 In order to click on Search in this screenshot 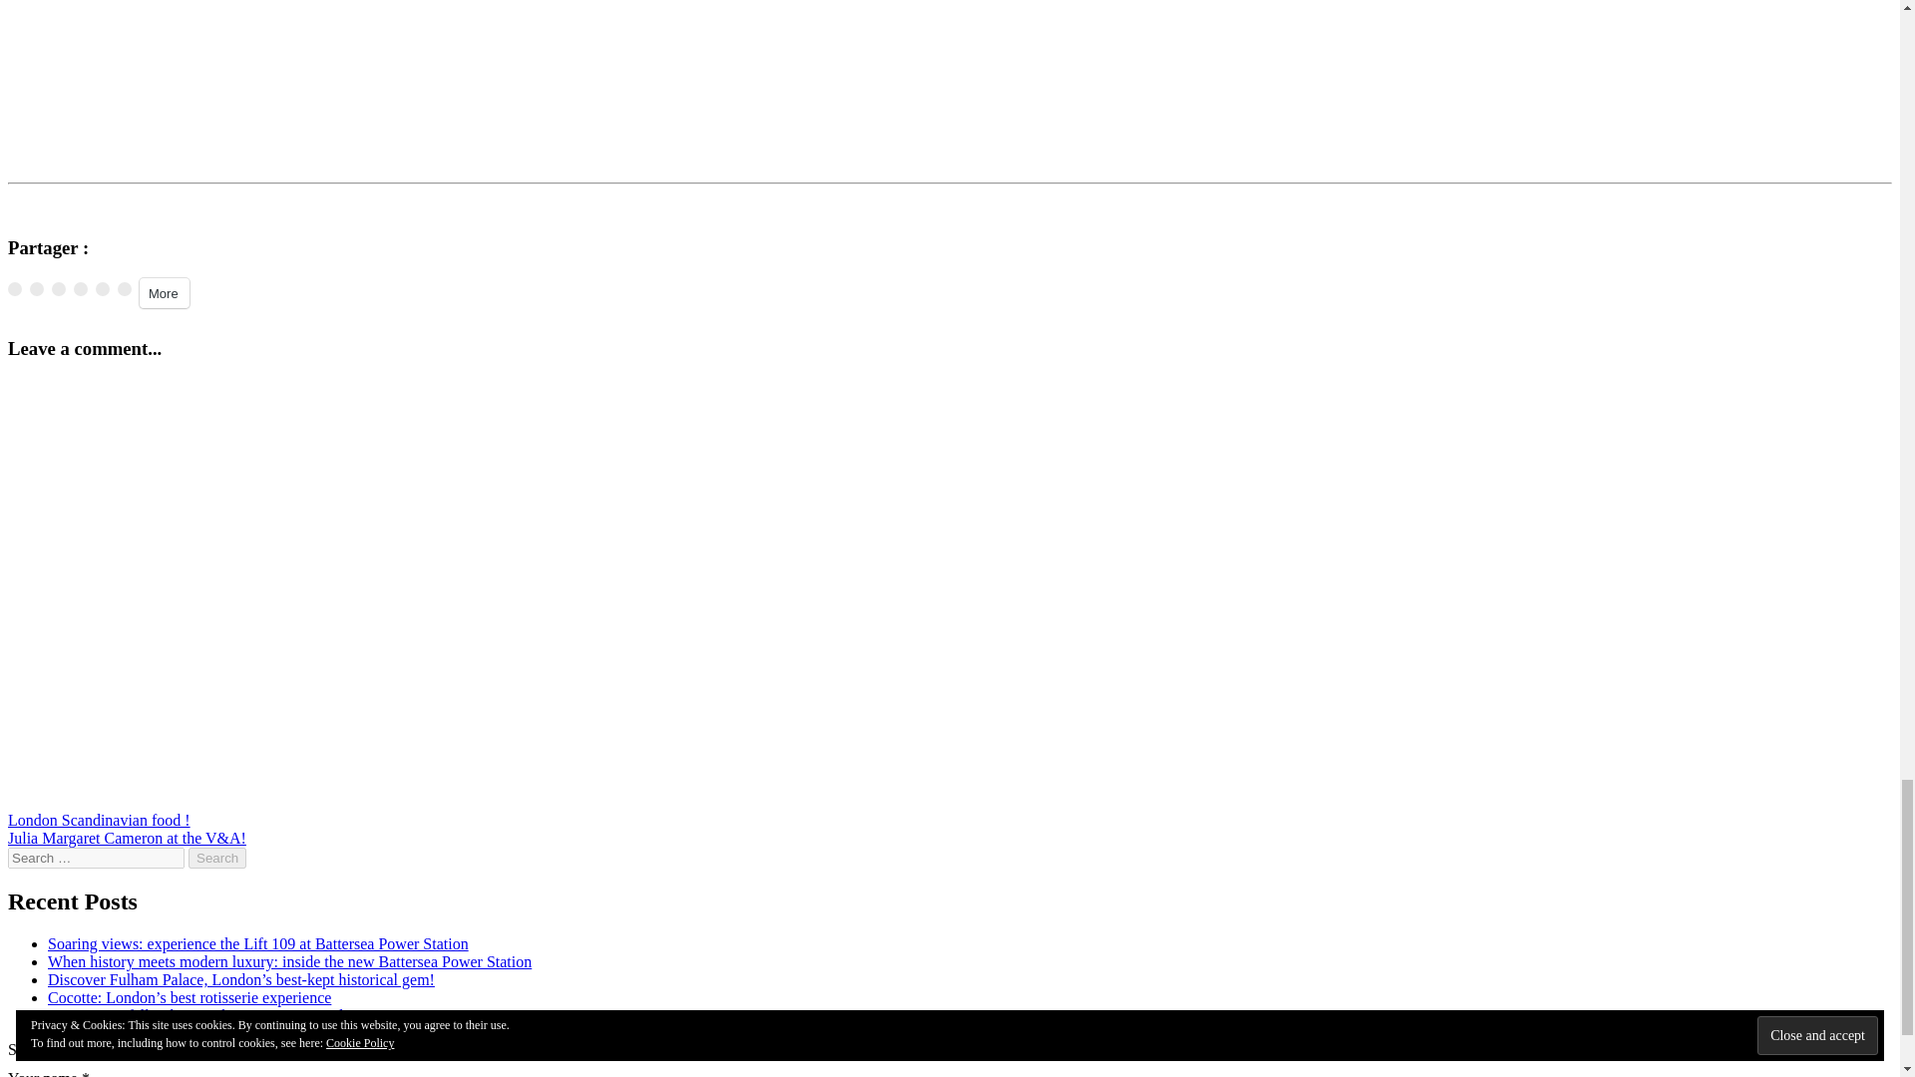, I will do `click(217, 858)`.